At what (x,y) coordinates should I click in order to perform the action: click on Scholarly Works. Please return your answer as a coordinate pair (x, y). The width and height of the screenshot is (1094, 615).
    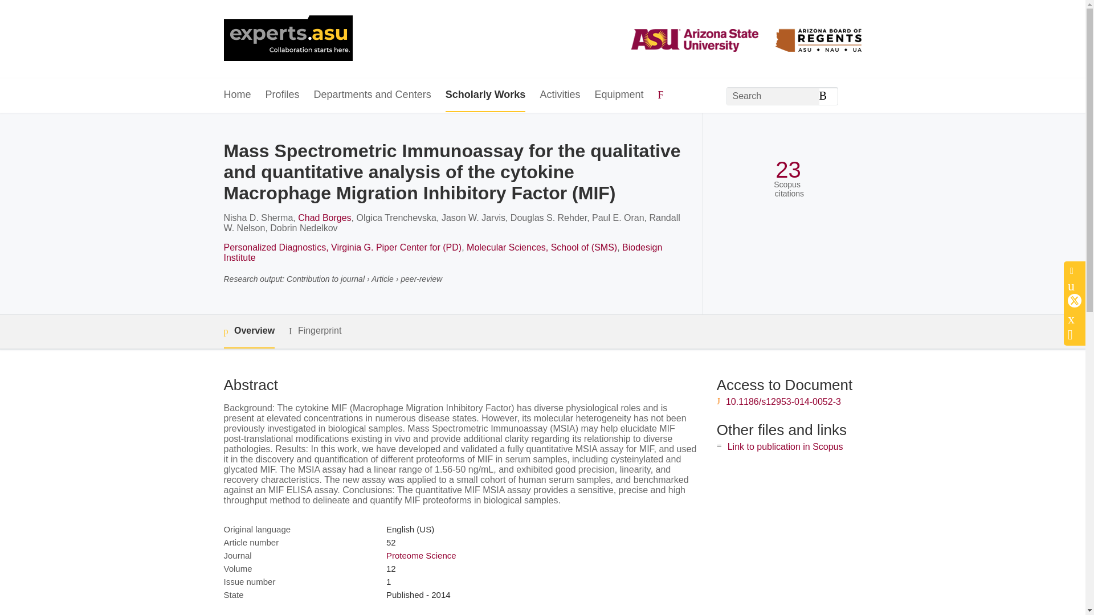
    Looking at the image, I should click on (485, 95).